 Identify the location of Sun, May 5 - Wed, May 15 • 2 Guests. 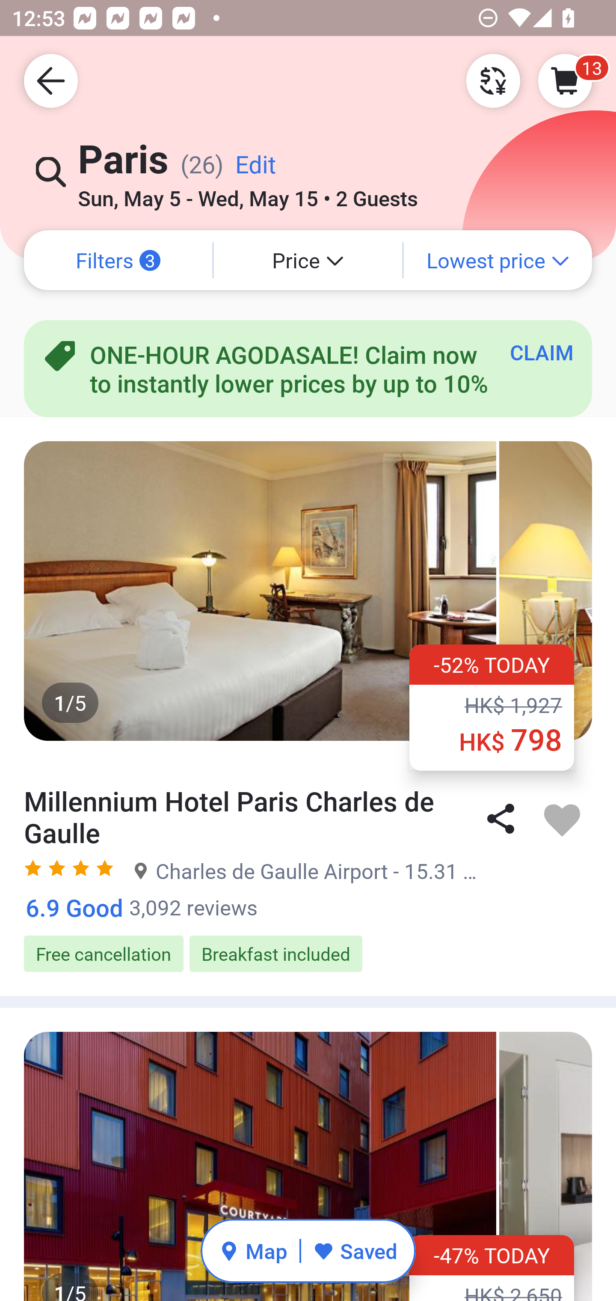
(247, 193).